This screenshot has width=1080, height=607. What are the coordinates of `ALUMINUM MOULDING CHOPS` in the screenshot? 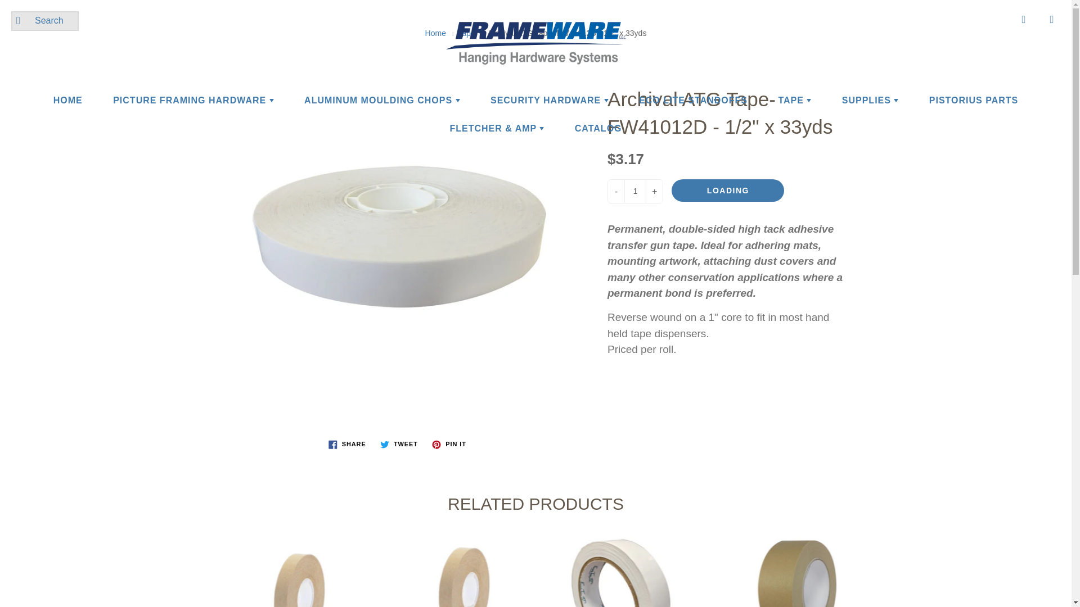 It's located at (382, 101).